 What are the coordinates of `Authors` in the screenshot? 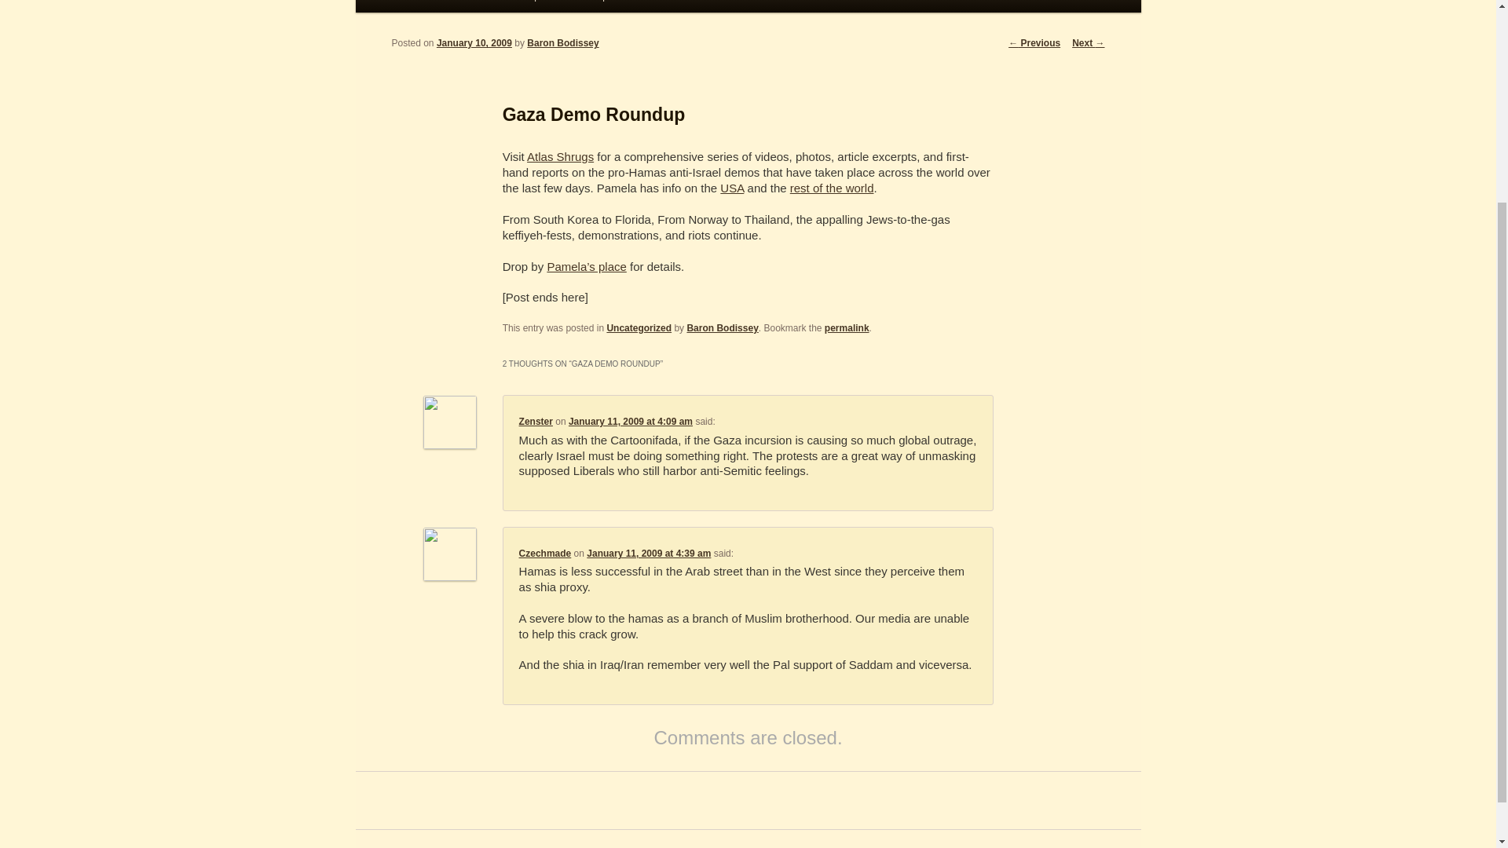 It's located at (482, 6).